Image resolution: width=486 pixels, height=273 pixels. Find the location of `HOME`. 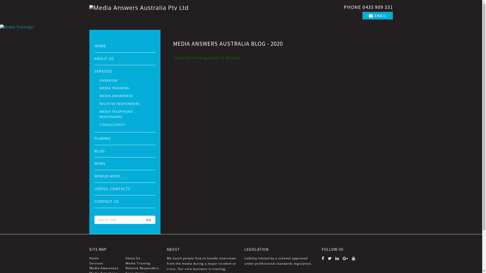

HOME is located at coordinates (125, 46).